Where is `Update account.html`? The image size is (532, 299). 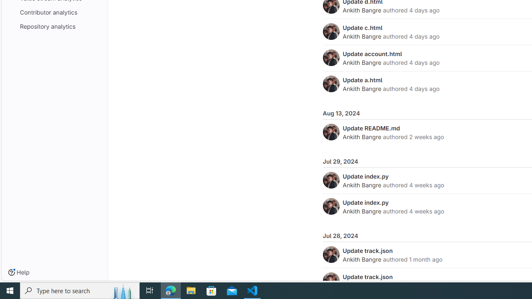 Update account.html is located at coordinates (372, 54).